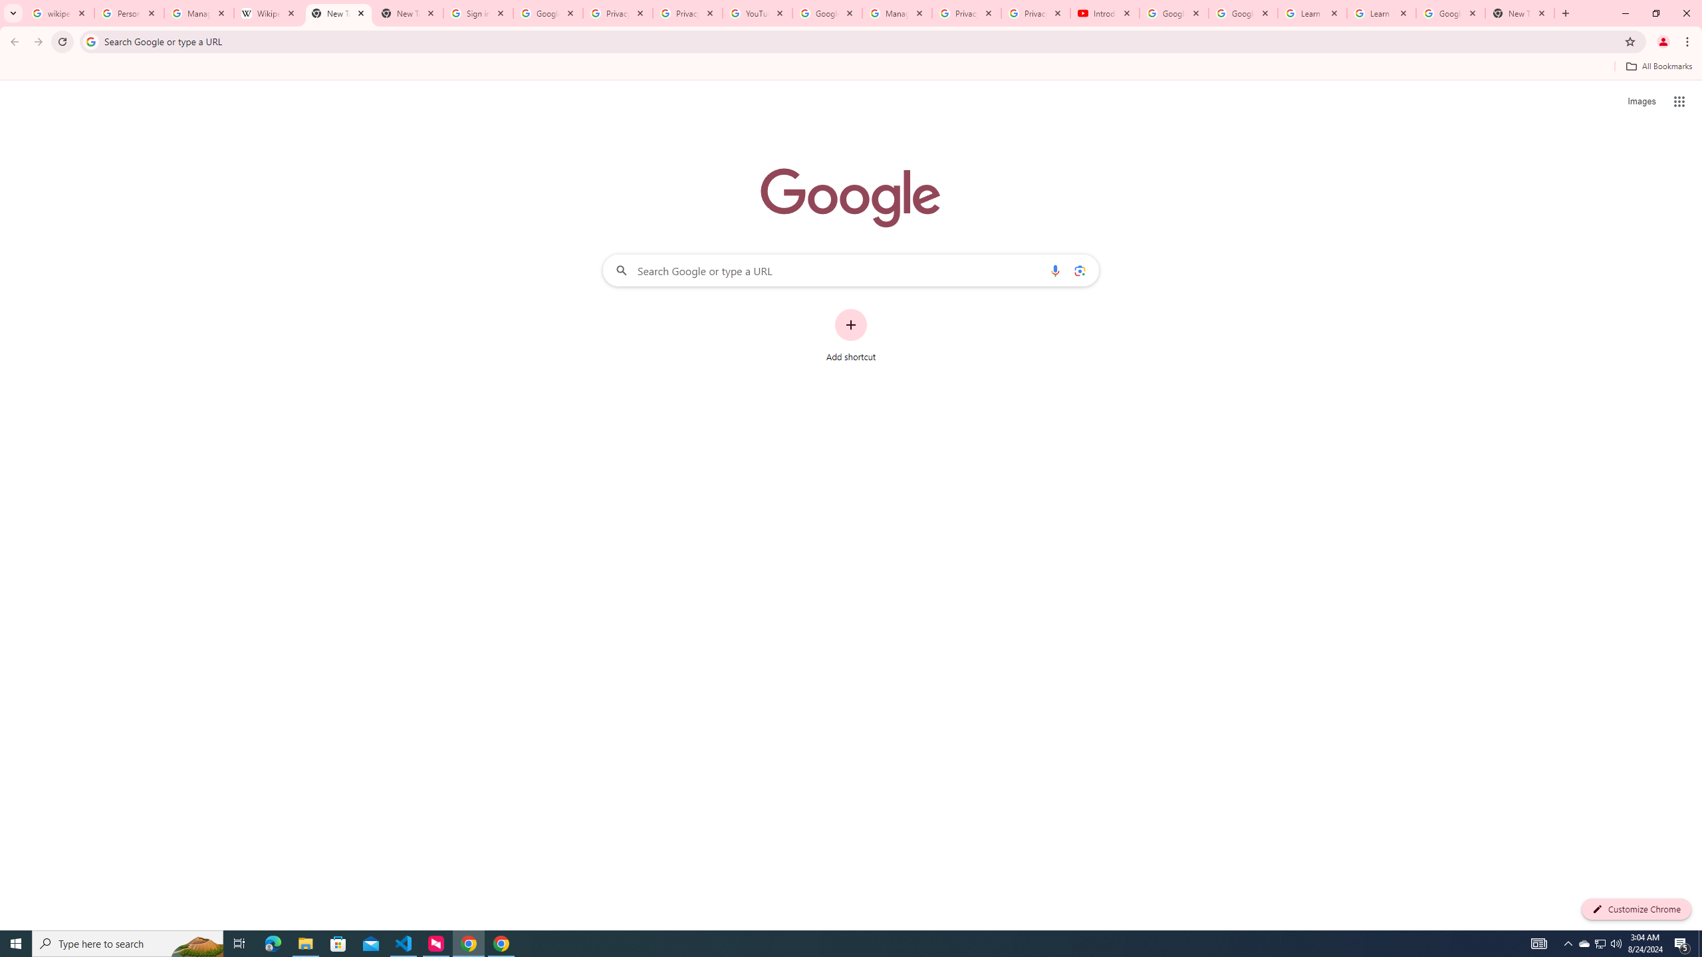 The image size is (1702, 957). Describe the element at coordinates (548, 13) in the screenshot. I see `Google Drive: Sign-in` at that location.